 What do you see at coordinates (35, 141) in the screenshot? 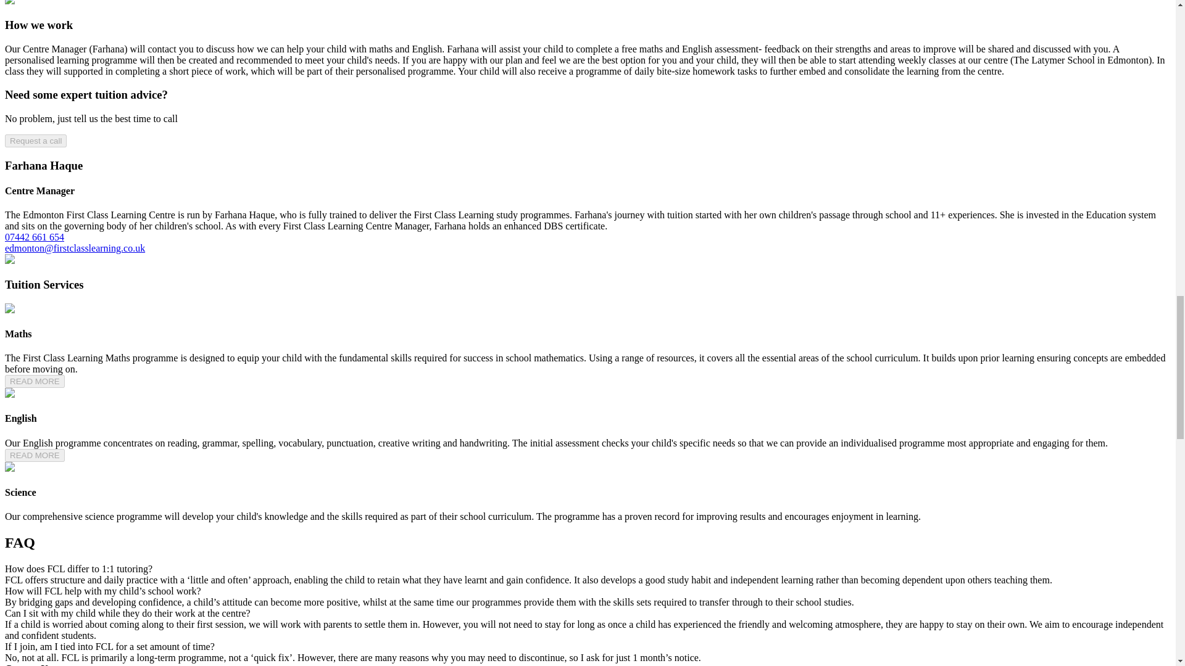
I see `Request a call` at bounding box center [35, 141].